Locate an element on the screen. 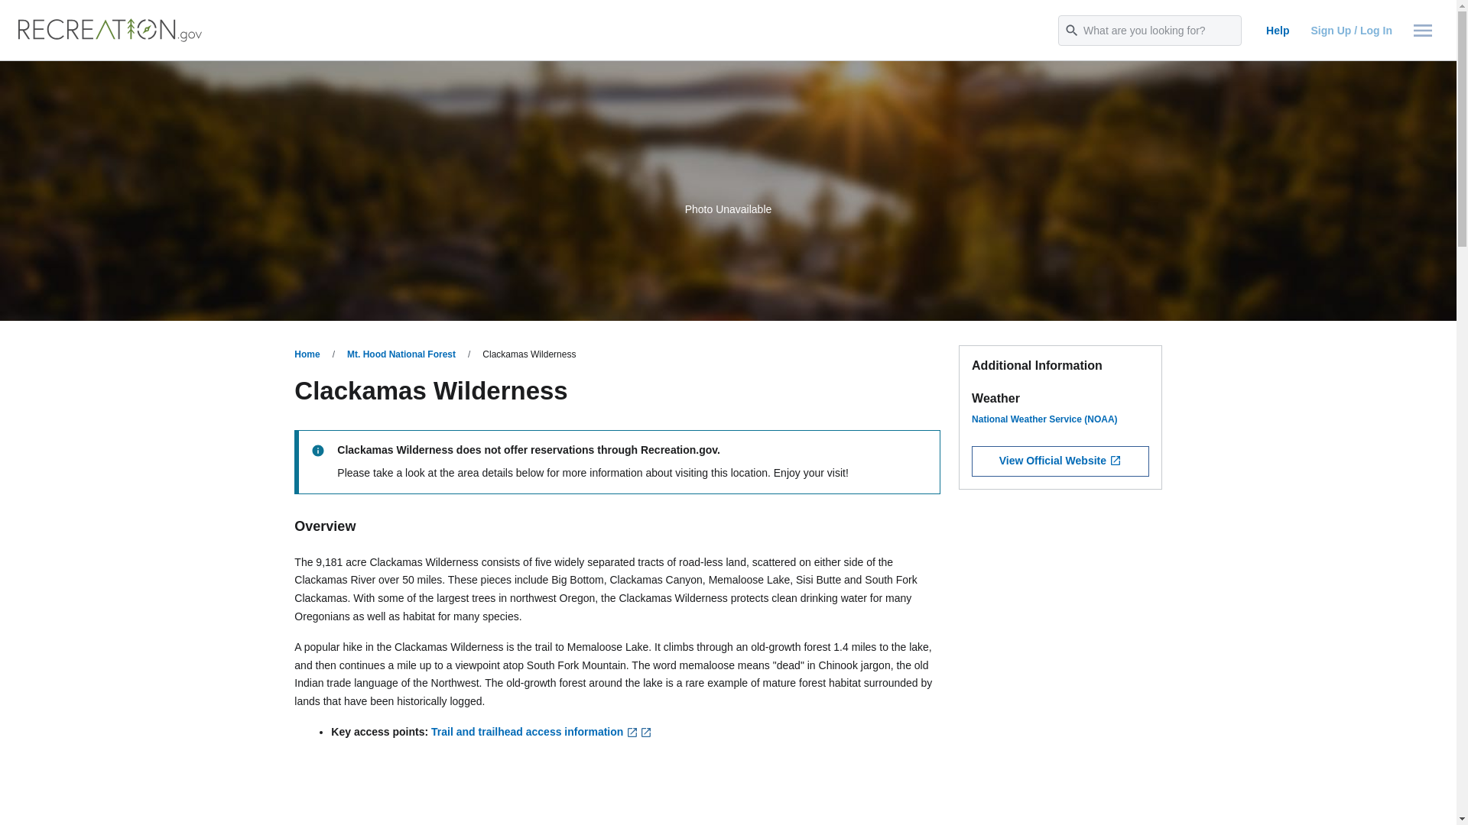 The height and width of the screenshot is (825, 1468). Help is located at coordinates (1277, 31).